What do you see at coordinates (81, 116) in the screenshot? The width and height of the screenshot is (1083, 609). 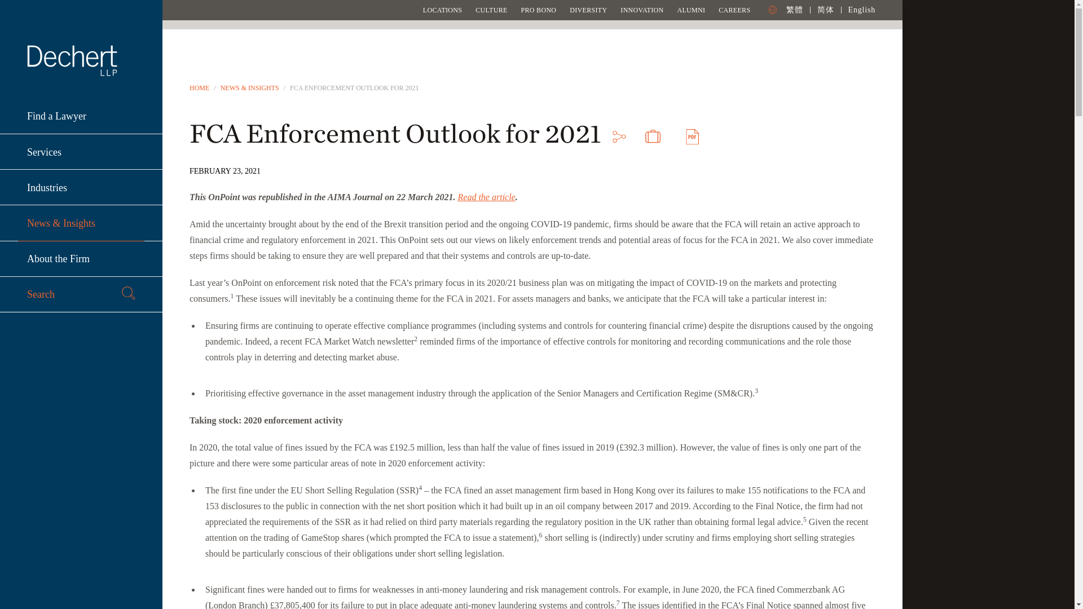 I see `Find a Lawyer` at bounding box center [81, 116].